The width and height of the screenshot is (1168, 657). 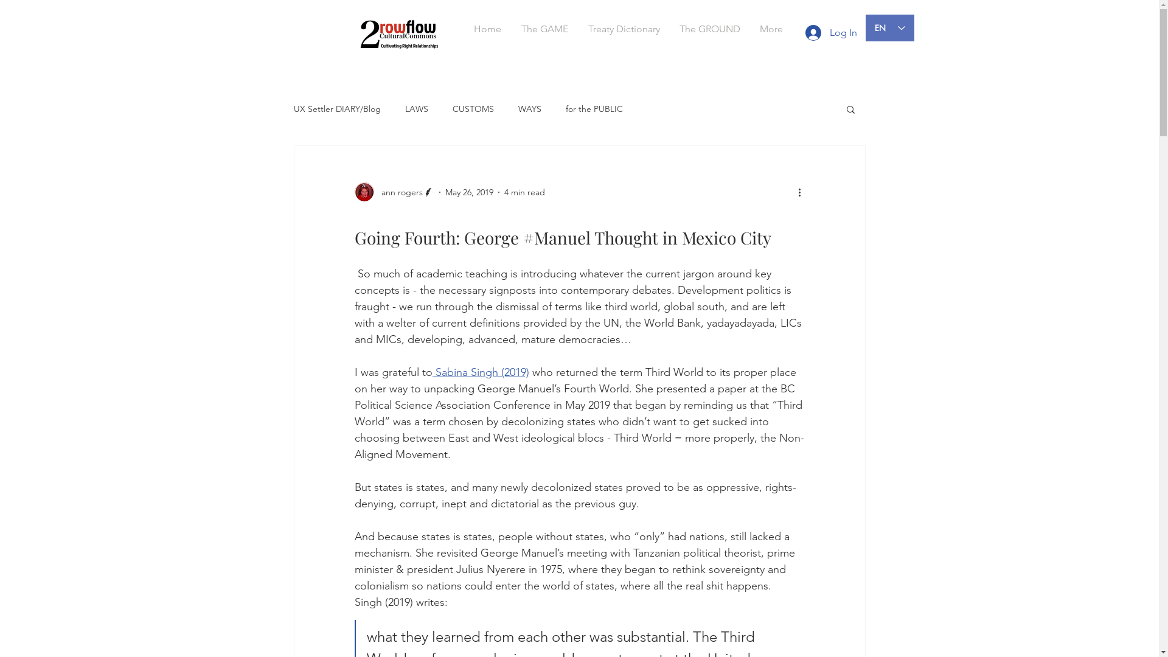 I want to click on UX Settler DIARY/Blog, so click(x=337, y=109).